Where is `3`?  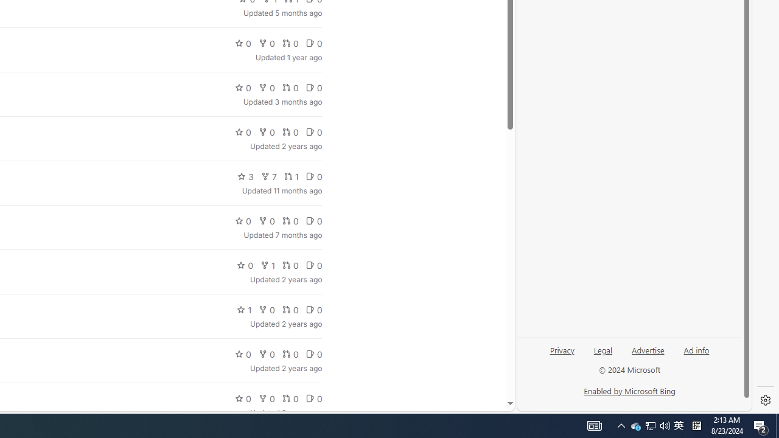
3 is located at coordinates (246, 176).